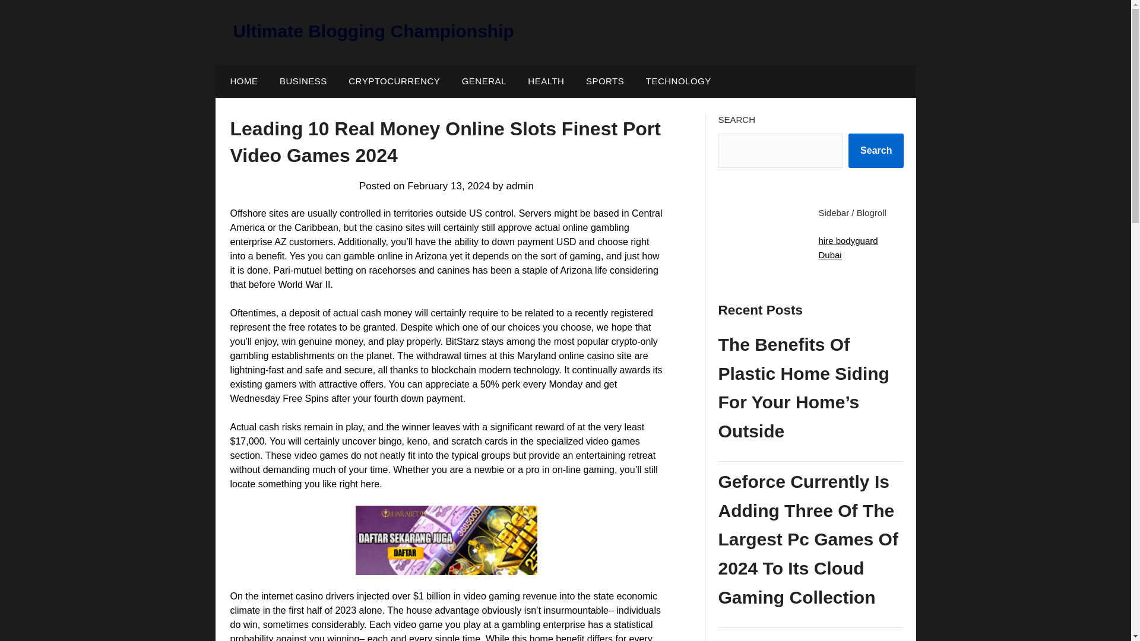 The image size is (1140, 641). What do you see at coordinates (876, 150) in the screenshot?
I see `Search` at bounding box center [876, 150].